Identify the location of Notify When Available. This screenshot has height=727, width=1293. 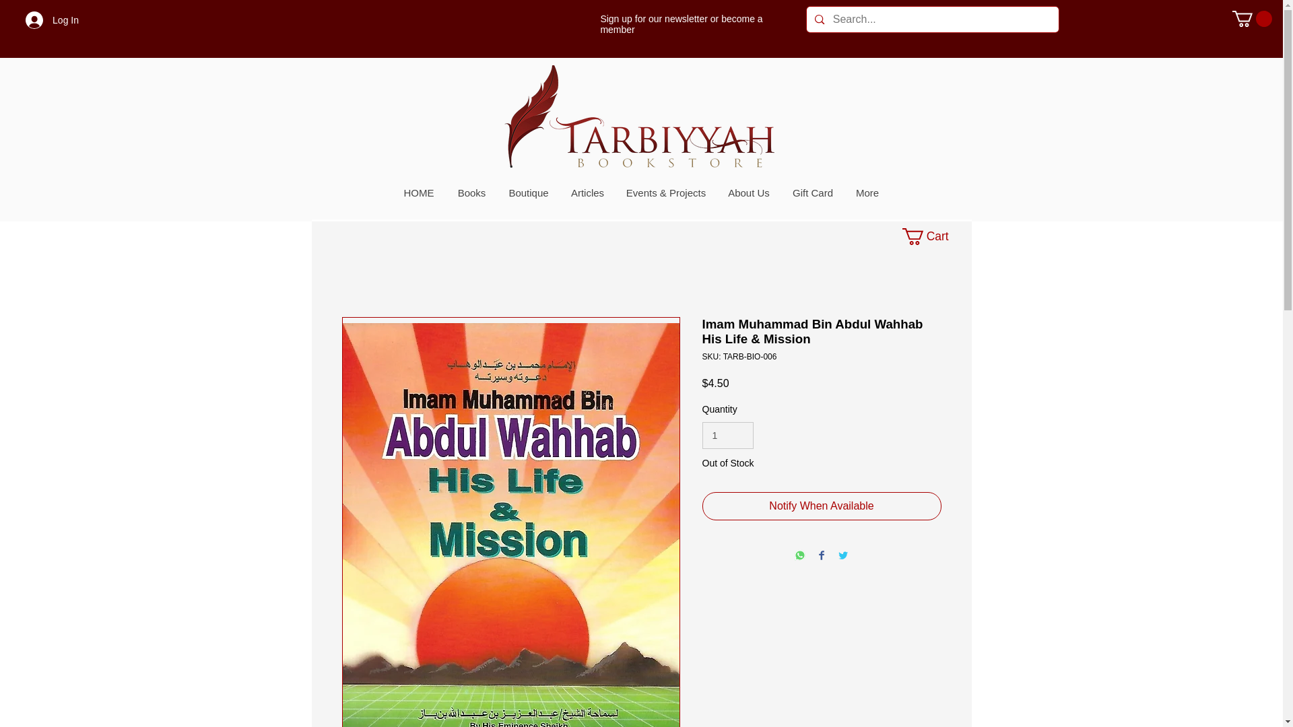
(822, 506).